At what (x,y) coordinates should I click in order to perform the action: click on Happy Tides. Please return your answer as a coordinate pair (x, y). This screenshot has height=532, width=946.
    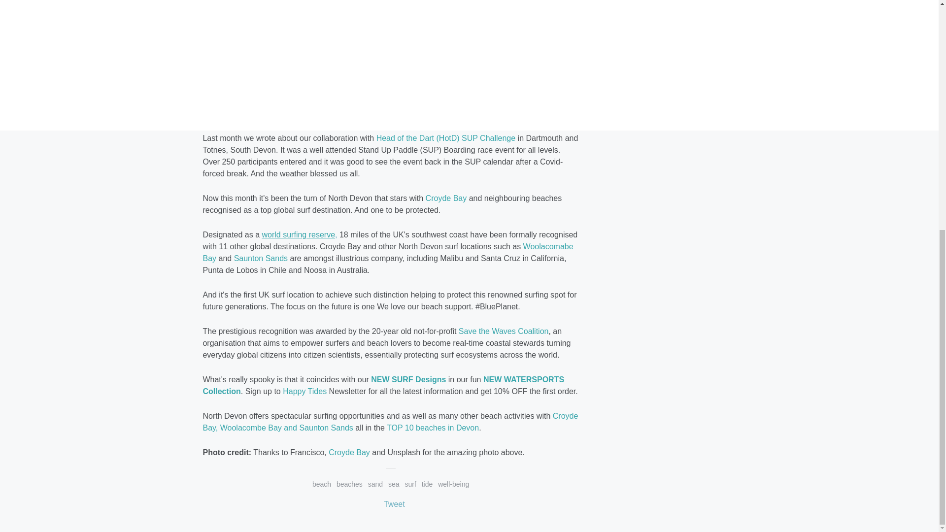
    Looking at the image, I should click on (305, 391).